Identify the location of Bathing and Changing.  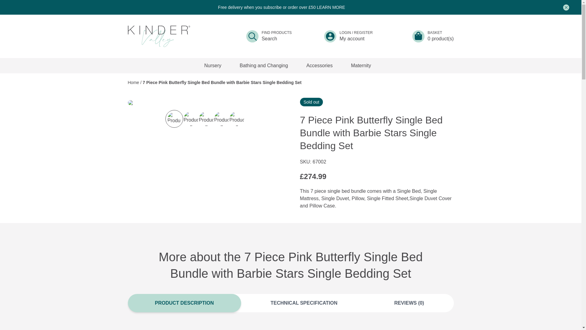
(264, 65).